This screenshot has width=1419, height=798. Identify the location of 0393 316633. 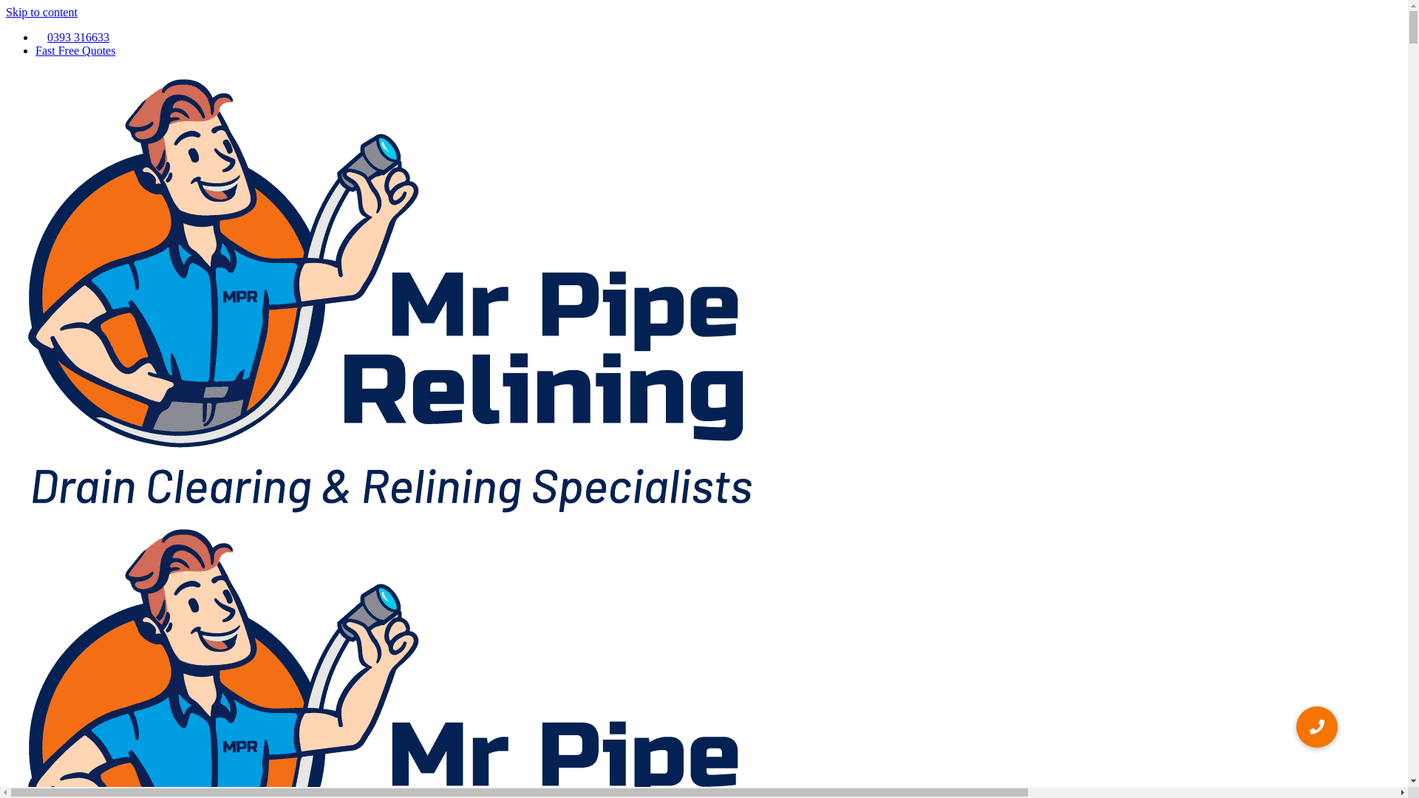
(72, 37).